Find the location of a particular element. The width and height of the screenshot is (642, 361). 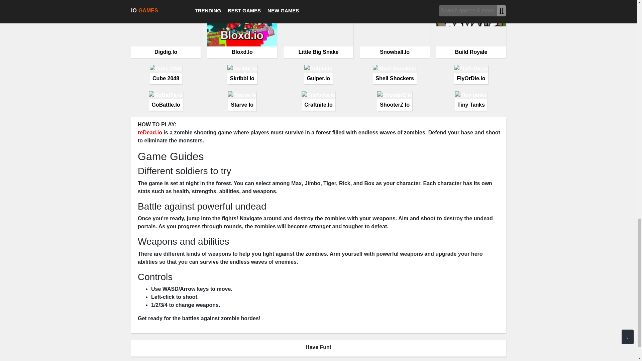

Cube 2048 is located at coordinates (166, 74).